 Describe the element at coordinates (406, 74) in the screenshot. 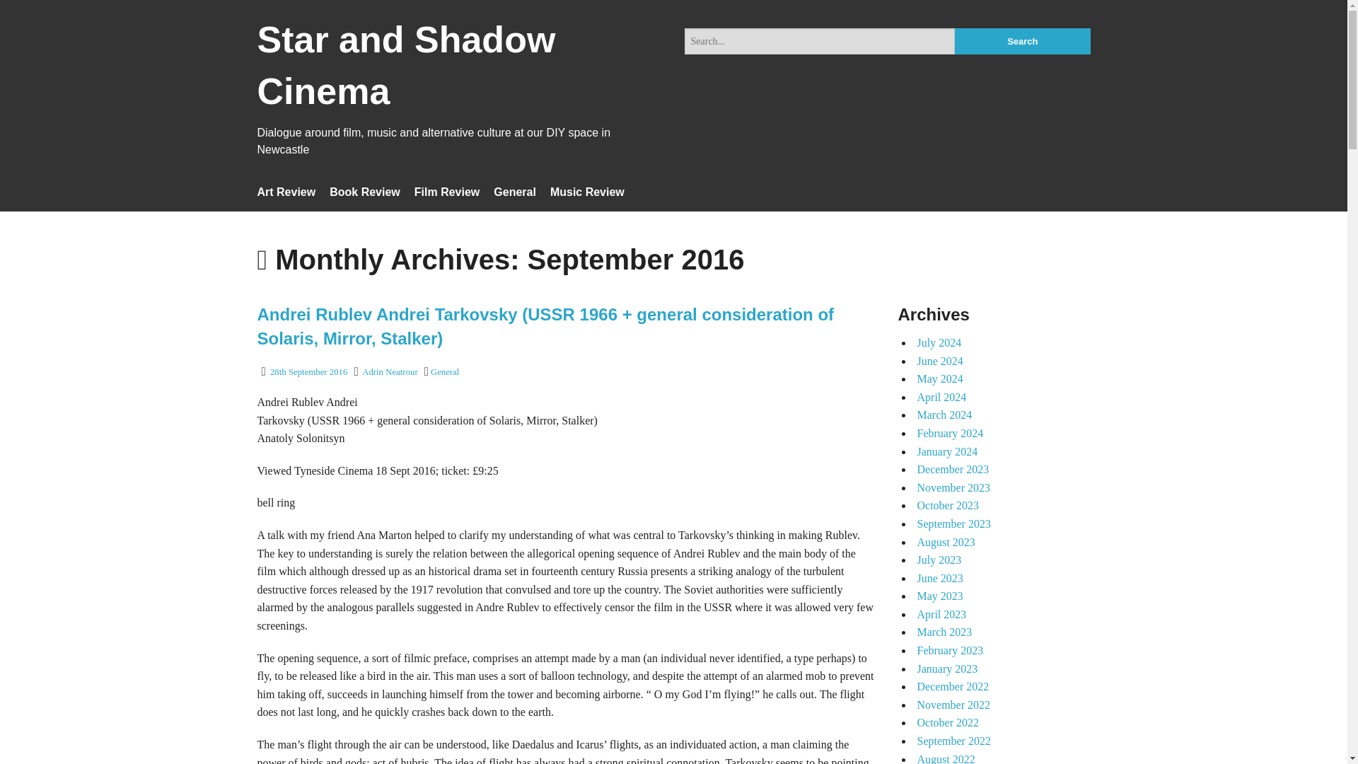

I see `Star and Shadow Cinema` at that location.